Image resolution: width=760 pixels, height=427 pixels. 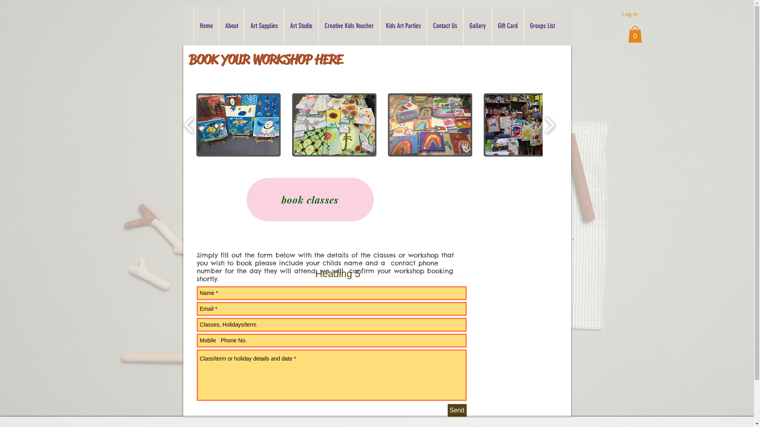 I want to click on Log In, so click(x=630, y=15).